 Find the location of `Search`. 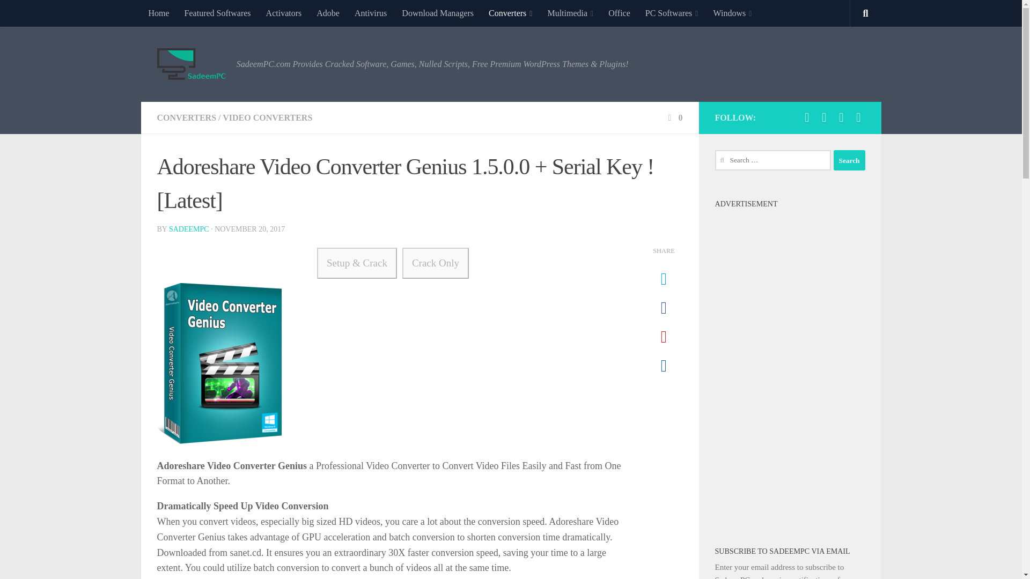

Search is located at coordinates (849, 160).